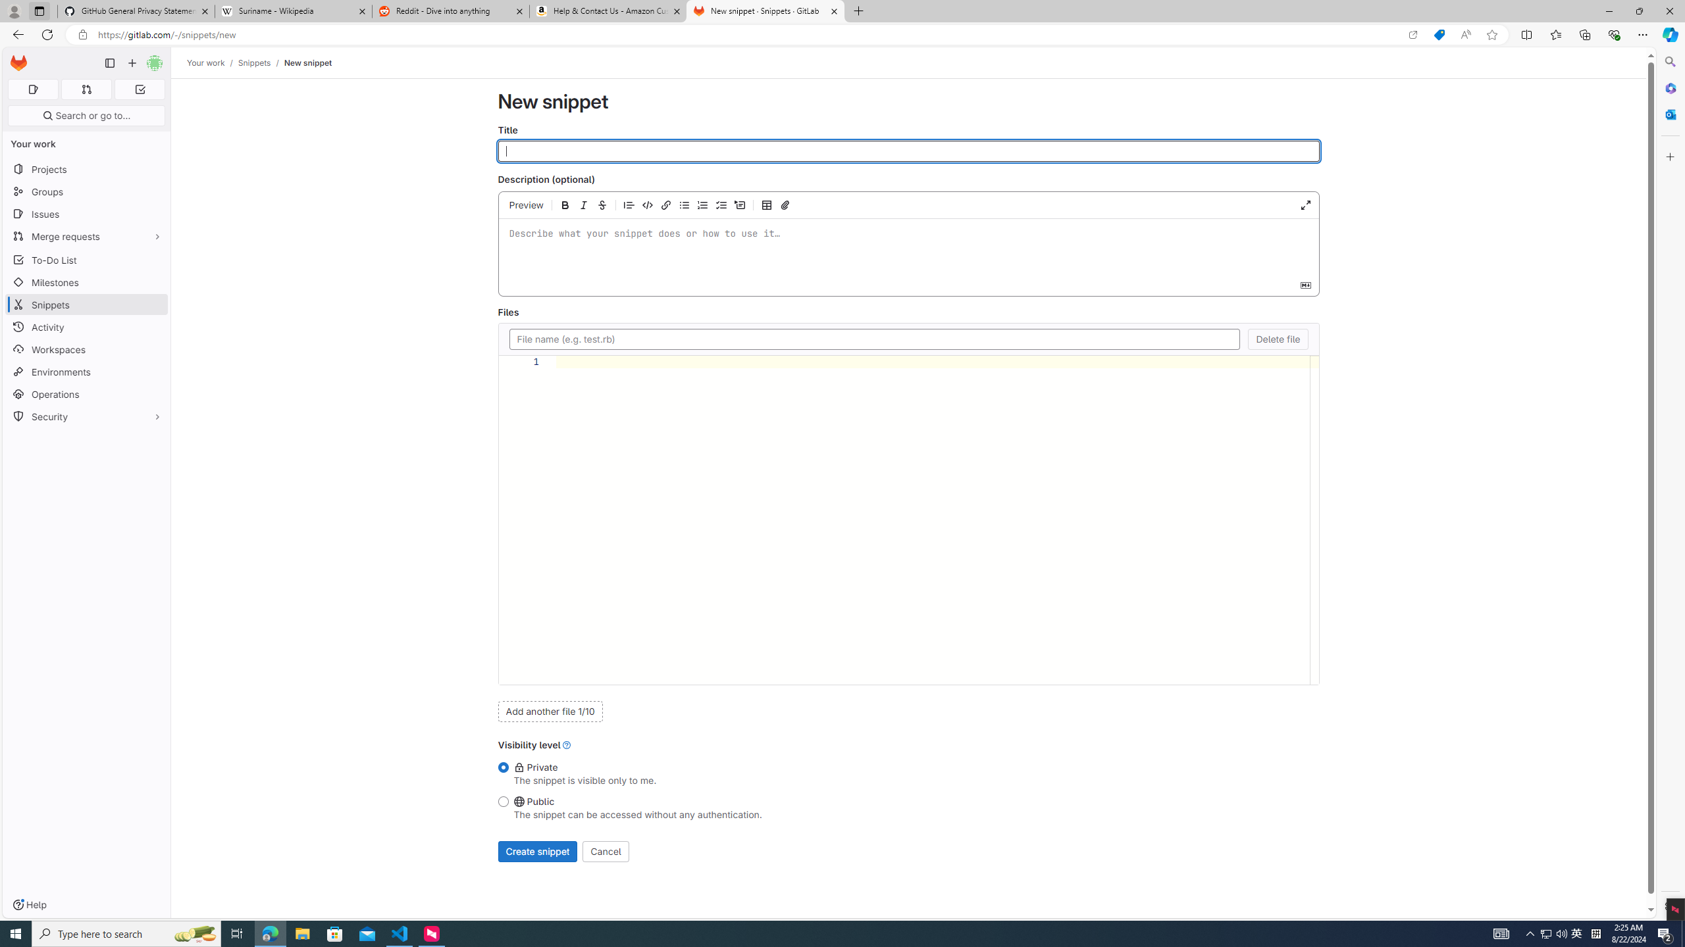 The height and width of the screenshot is (947, 1685). What do you see at coordinates (307, 62) in the screenshot?
I see `New snippet` at bounding box center [307, 62].